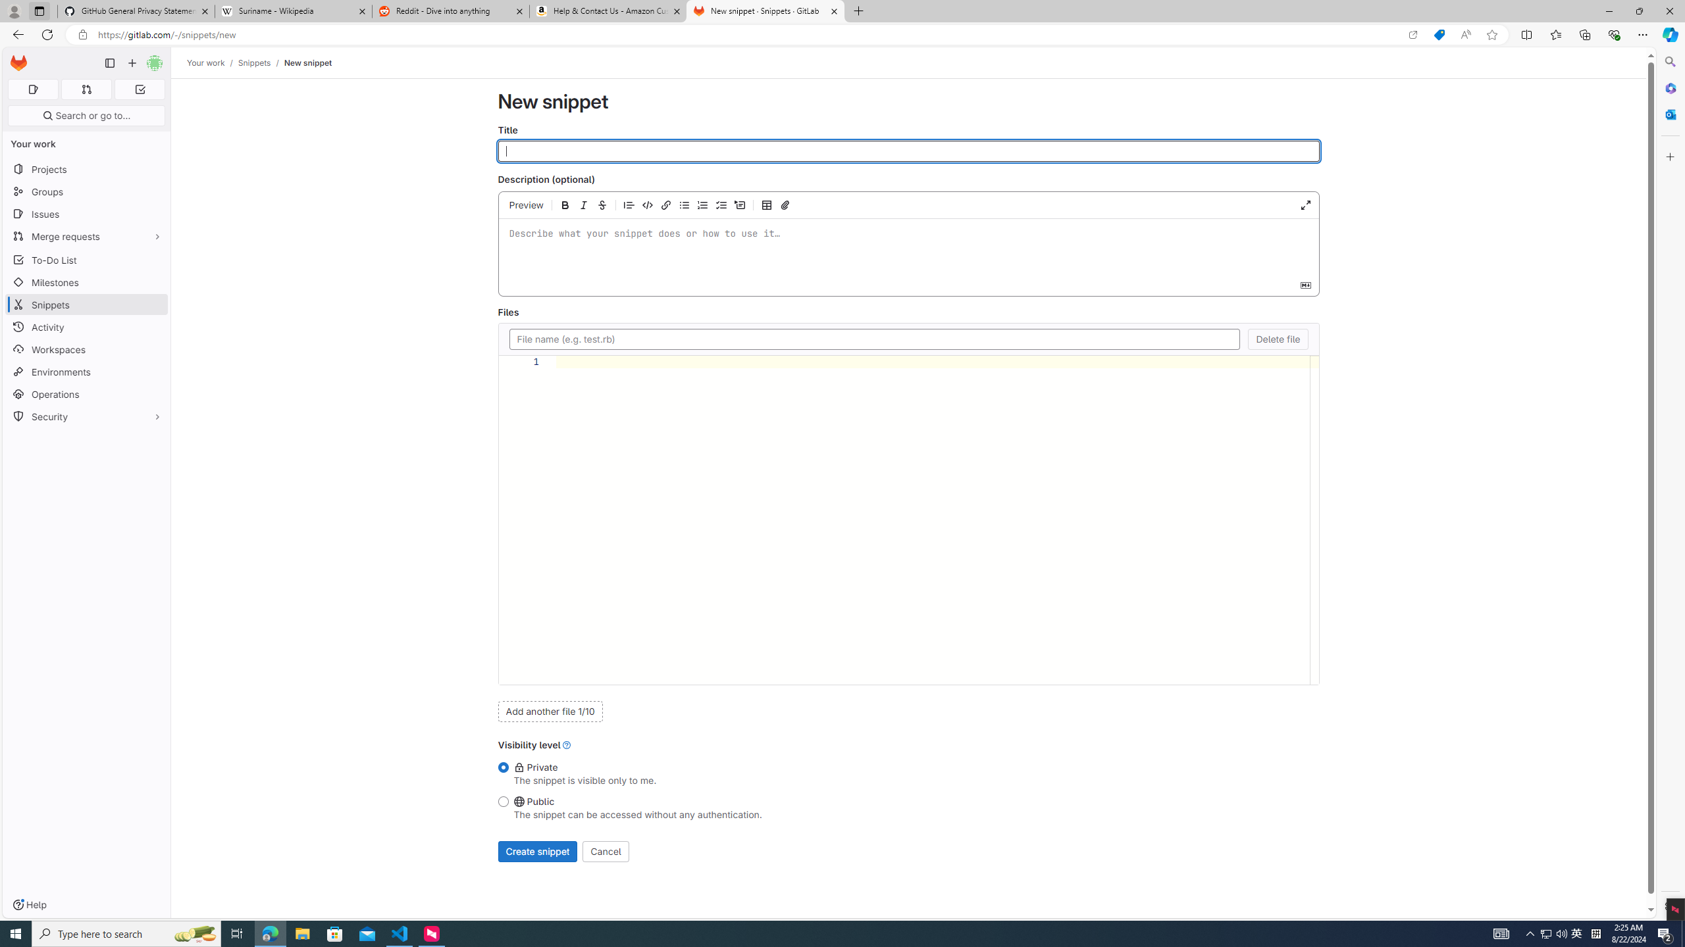 The height and width of the screenshot is (947, 1685). What do you see at coordinates (307, 62) in the screenshot?
I see `New snippet` at bounding box center [307, 62].